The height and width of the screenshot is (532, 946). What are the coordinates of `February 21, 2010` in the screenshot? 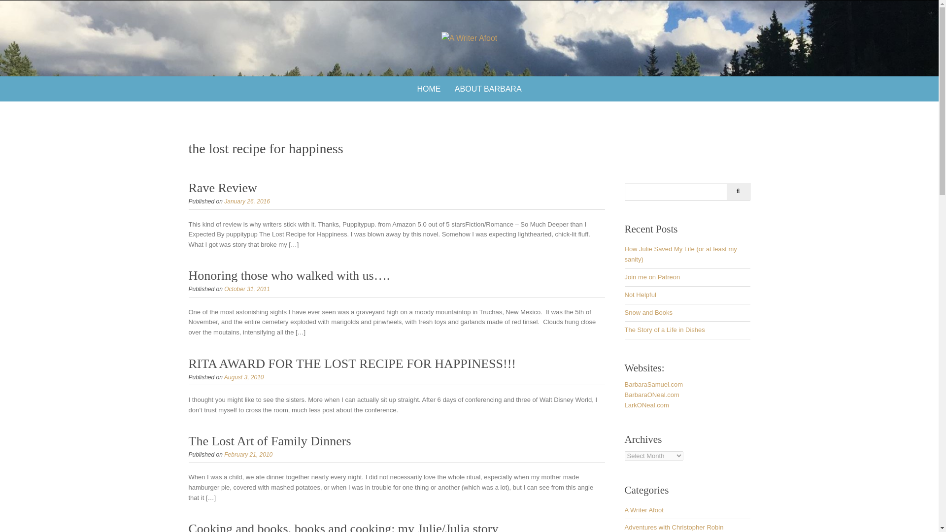 It's located at (248, 454).